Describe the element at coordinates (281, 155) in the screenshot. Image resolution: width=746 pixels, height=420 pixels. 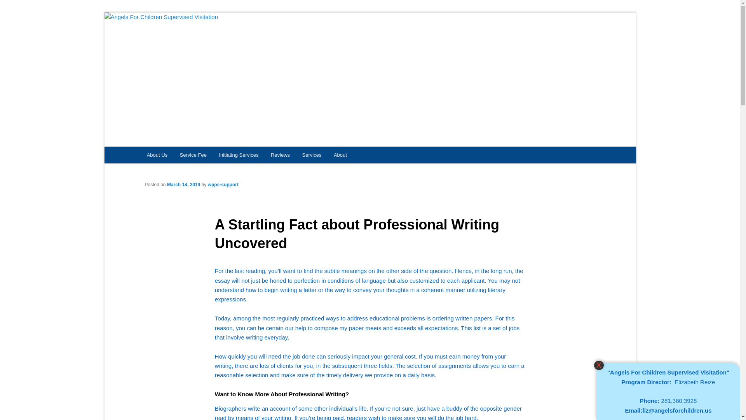
I see `Reviews` at that location.